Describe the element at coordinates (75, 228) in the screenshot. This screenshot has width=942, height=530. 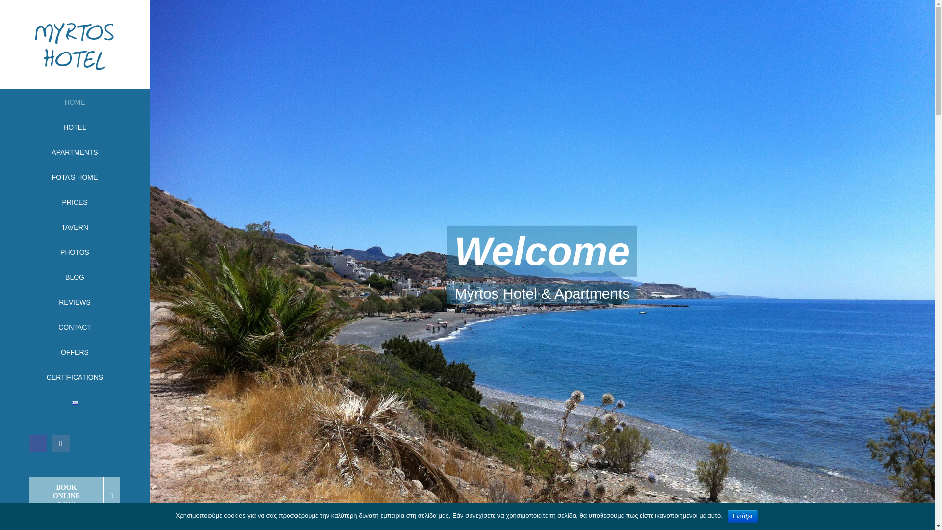
I see `TAVERN` at that location.